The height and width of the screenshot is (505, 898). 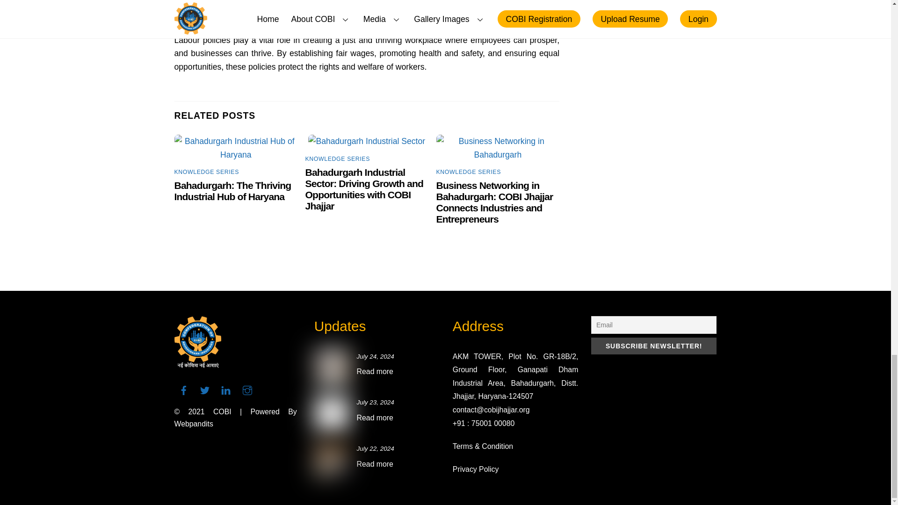 I want to click on Business Networking in Bahadurgarh, so click(x=498, y=148).